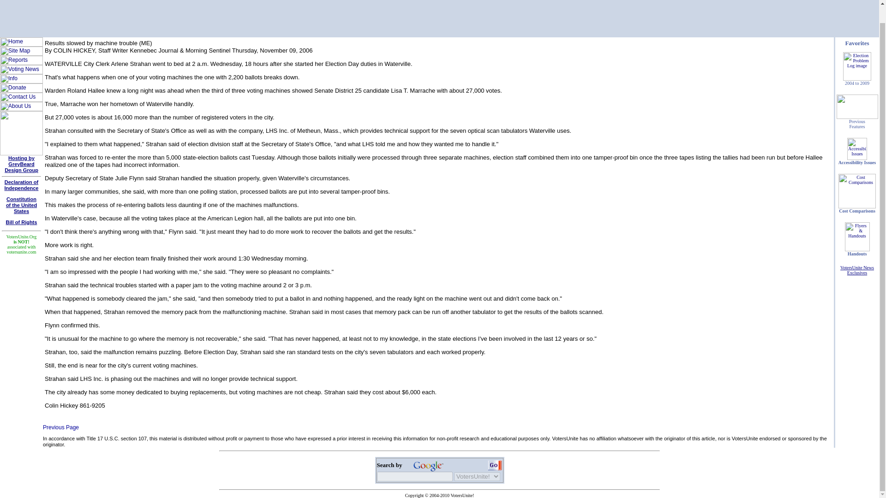  I want to click on Bill of Rights, so click(21, 222).